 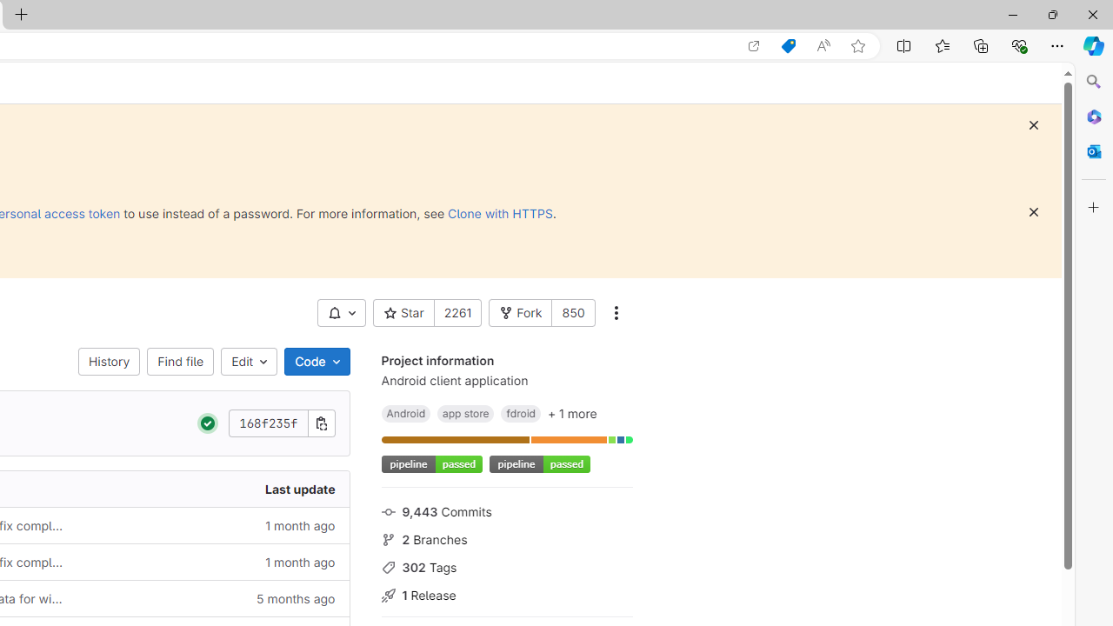 What do you see at coordinates (506, 510) in the screenshot?
I see `9,443 Commits` at bounding box center [506, 510].